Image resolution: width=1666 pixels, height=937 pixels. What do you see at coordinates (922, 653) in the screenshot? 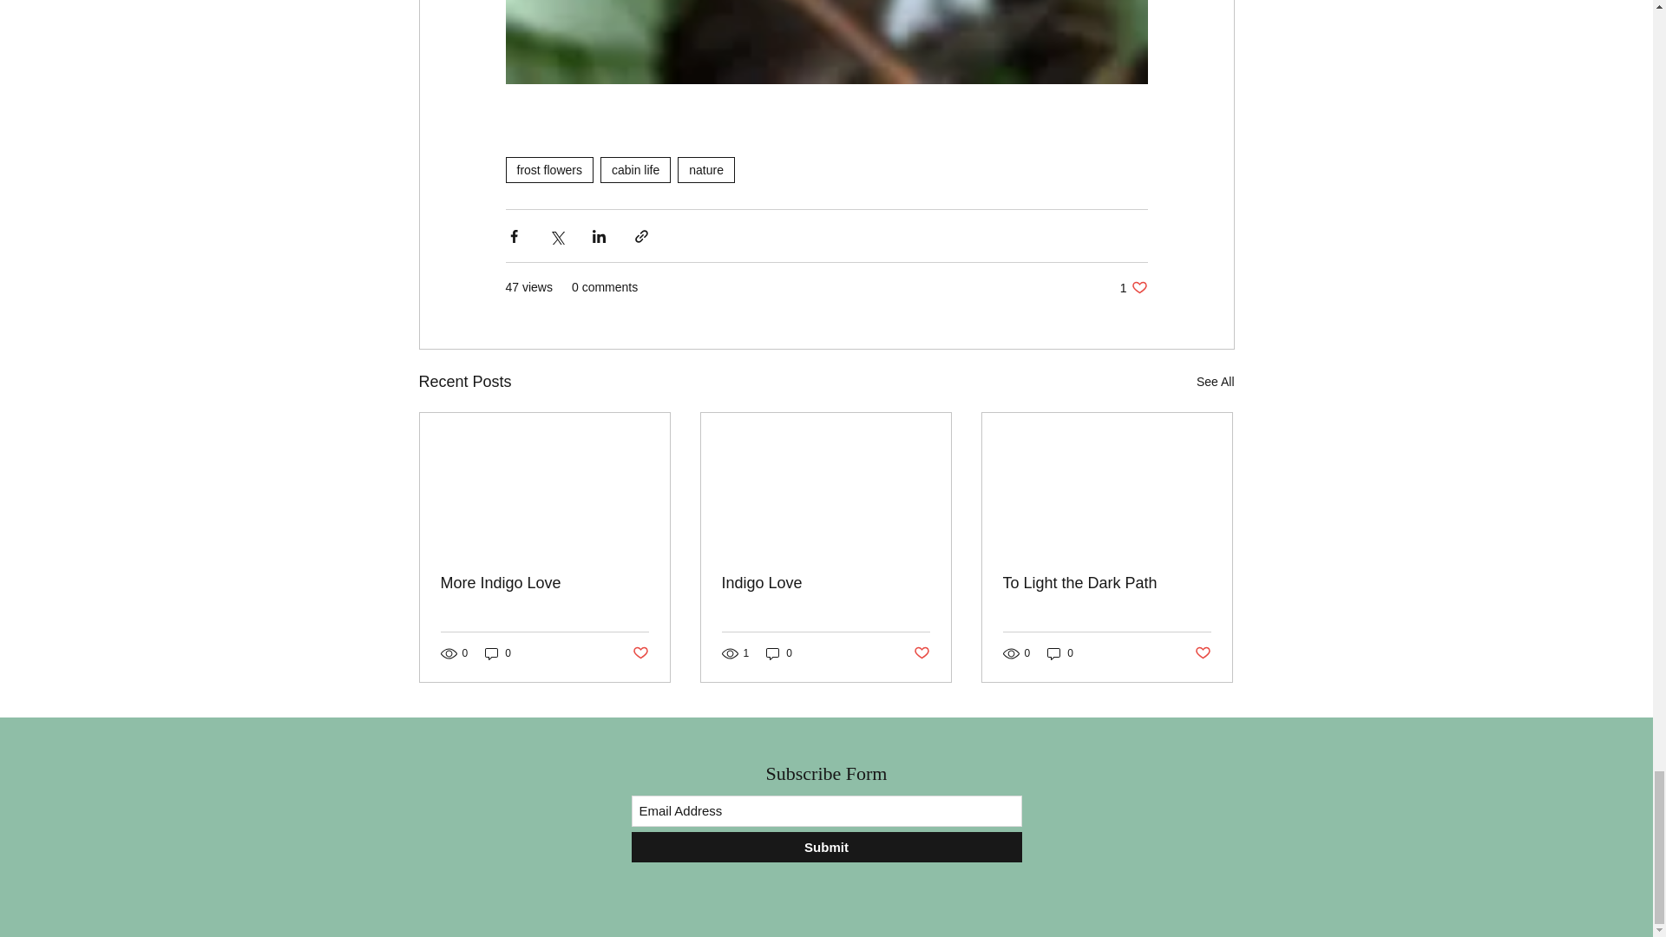
I see `Post not marked as liked` at bounding box center [922, 653].